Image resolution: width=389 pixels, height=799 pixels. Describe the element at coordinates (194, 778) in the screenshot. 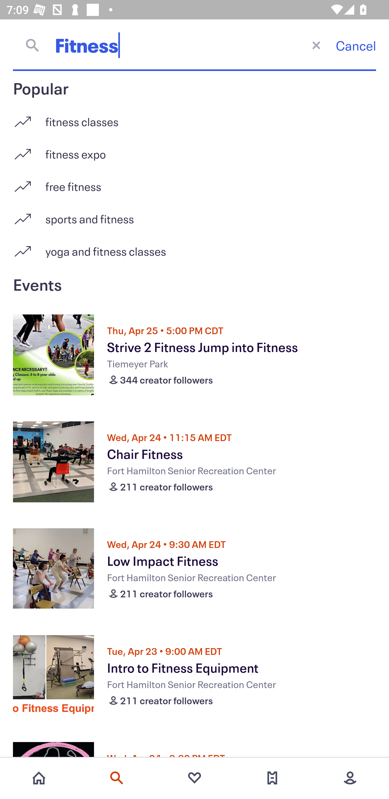

I see `Favorites` at that location.